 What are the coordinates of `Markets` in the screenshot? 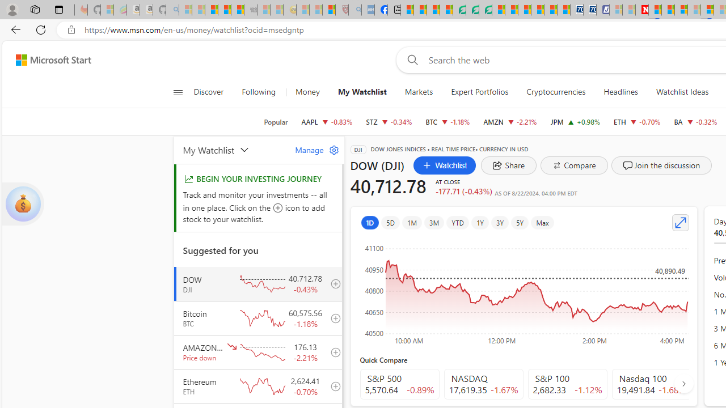 It's located at (419, 92).